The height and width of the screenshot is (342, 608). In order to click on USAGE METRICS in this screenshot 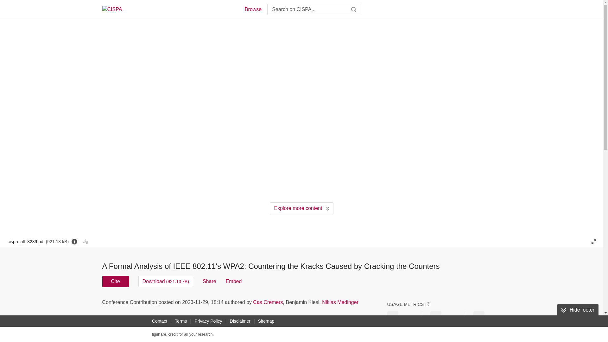, I will do `click(408, 304)`.